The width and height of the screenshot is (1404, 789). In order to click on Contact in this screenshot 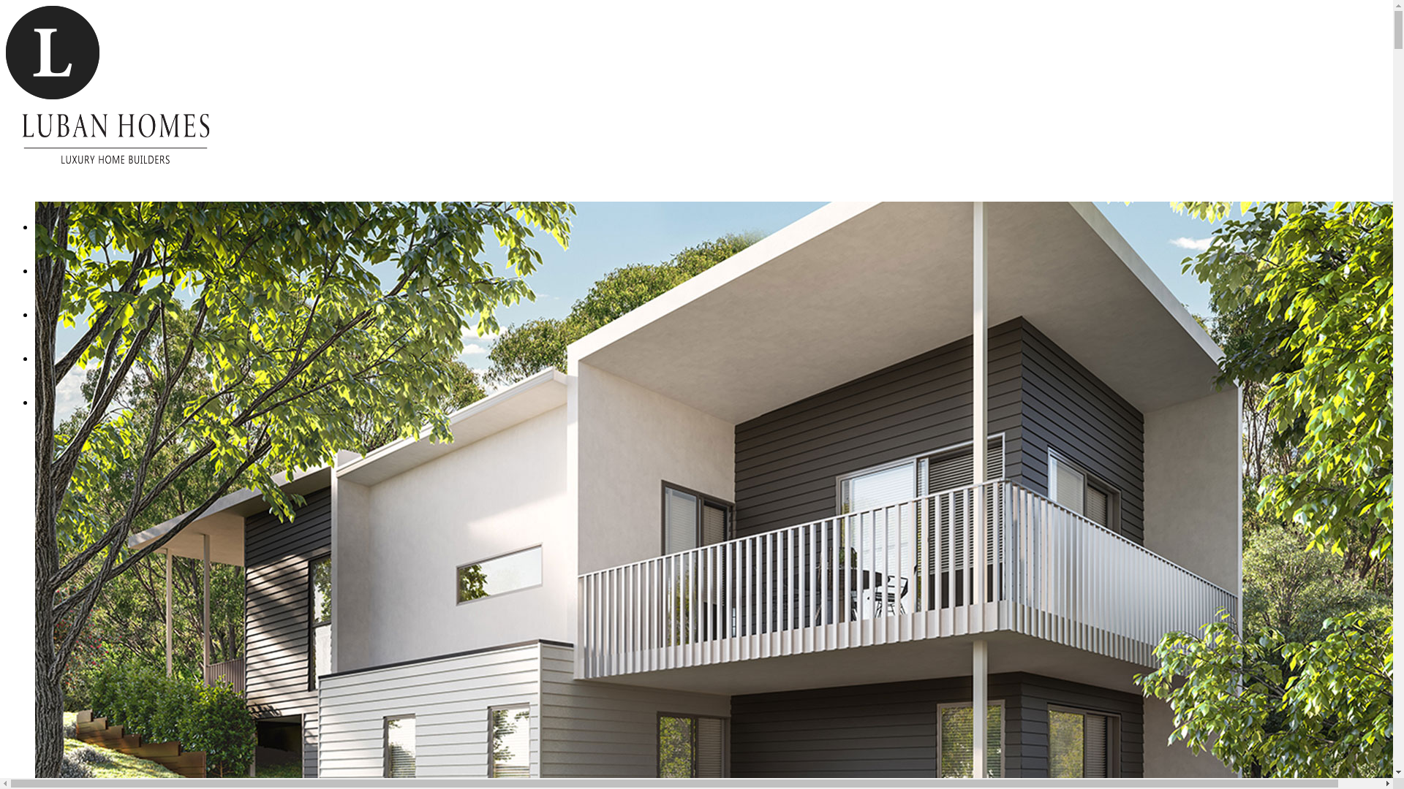, I will do `click(53, 358)`.